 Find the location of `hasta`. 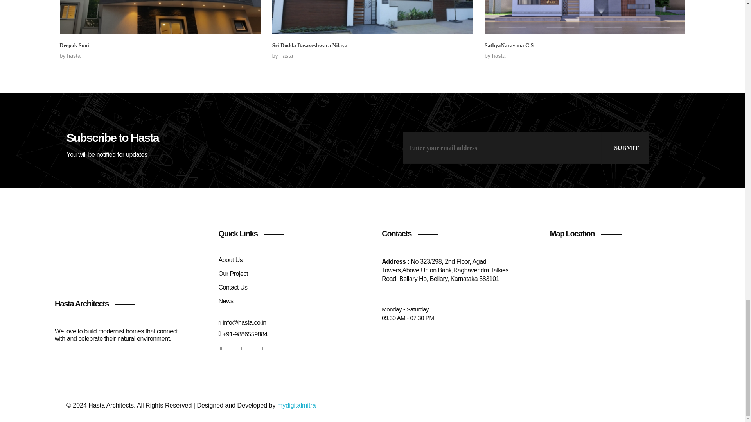

hasta is located at coordinates (498, 56).